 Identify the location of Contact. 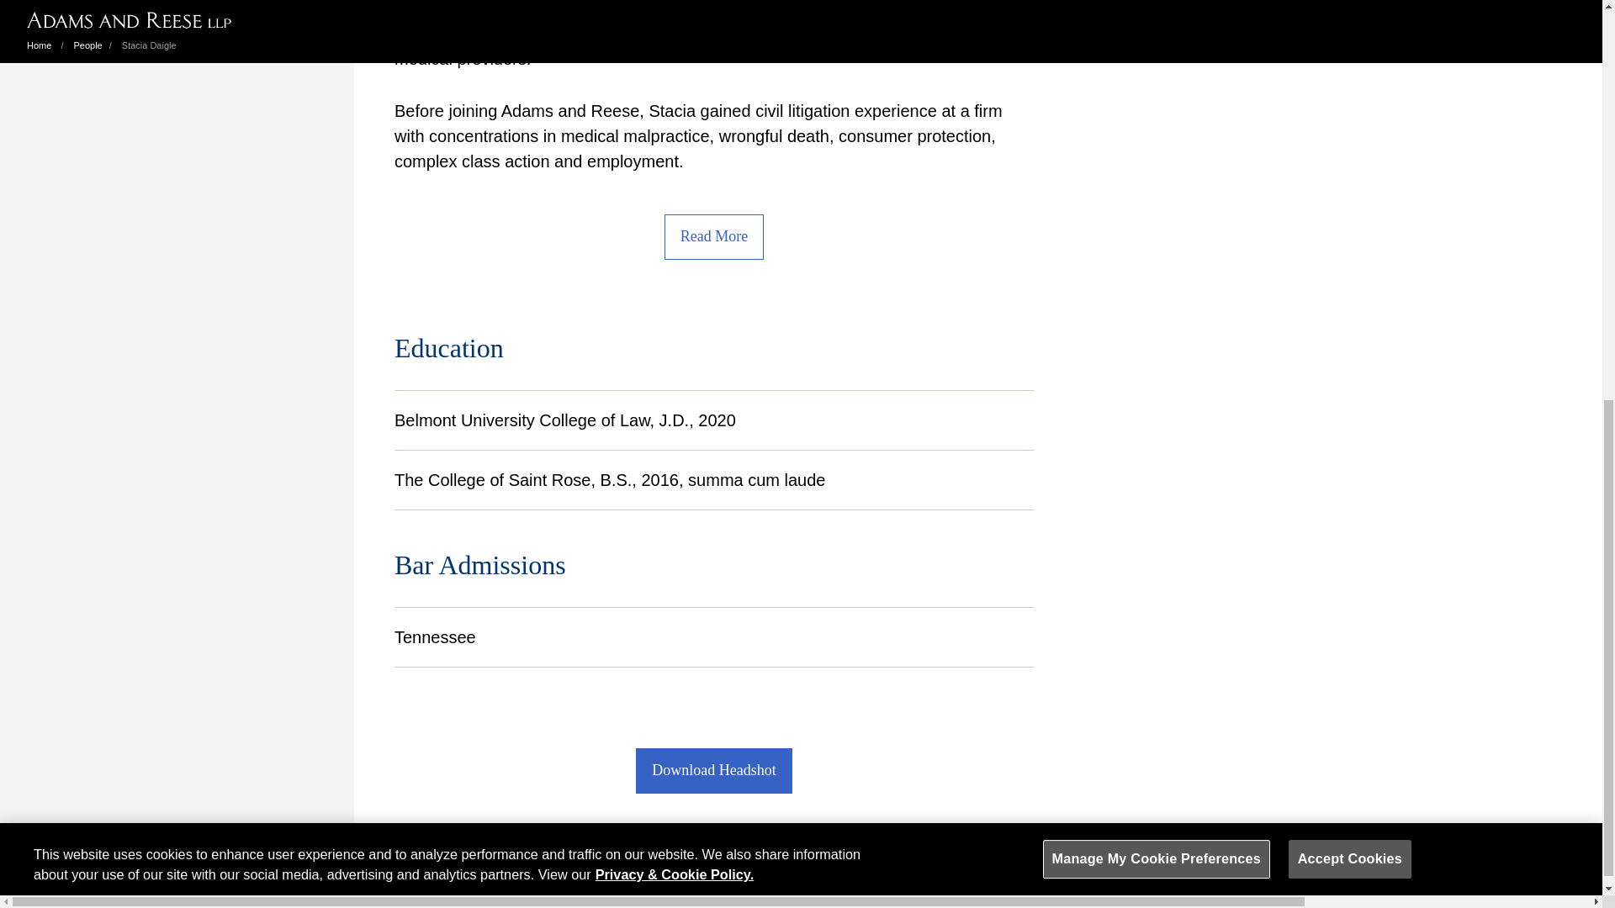
(384, 874).